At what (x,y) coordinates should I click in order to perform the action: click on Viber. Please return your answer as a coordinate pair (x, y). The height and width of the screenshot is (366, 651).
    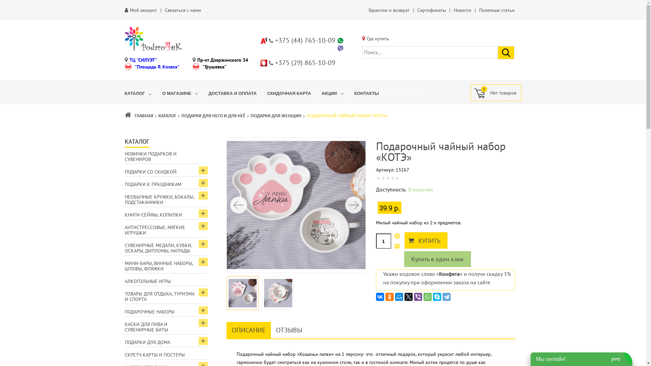
    Looking at the image, I should click on (418, 297).